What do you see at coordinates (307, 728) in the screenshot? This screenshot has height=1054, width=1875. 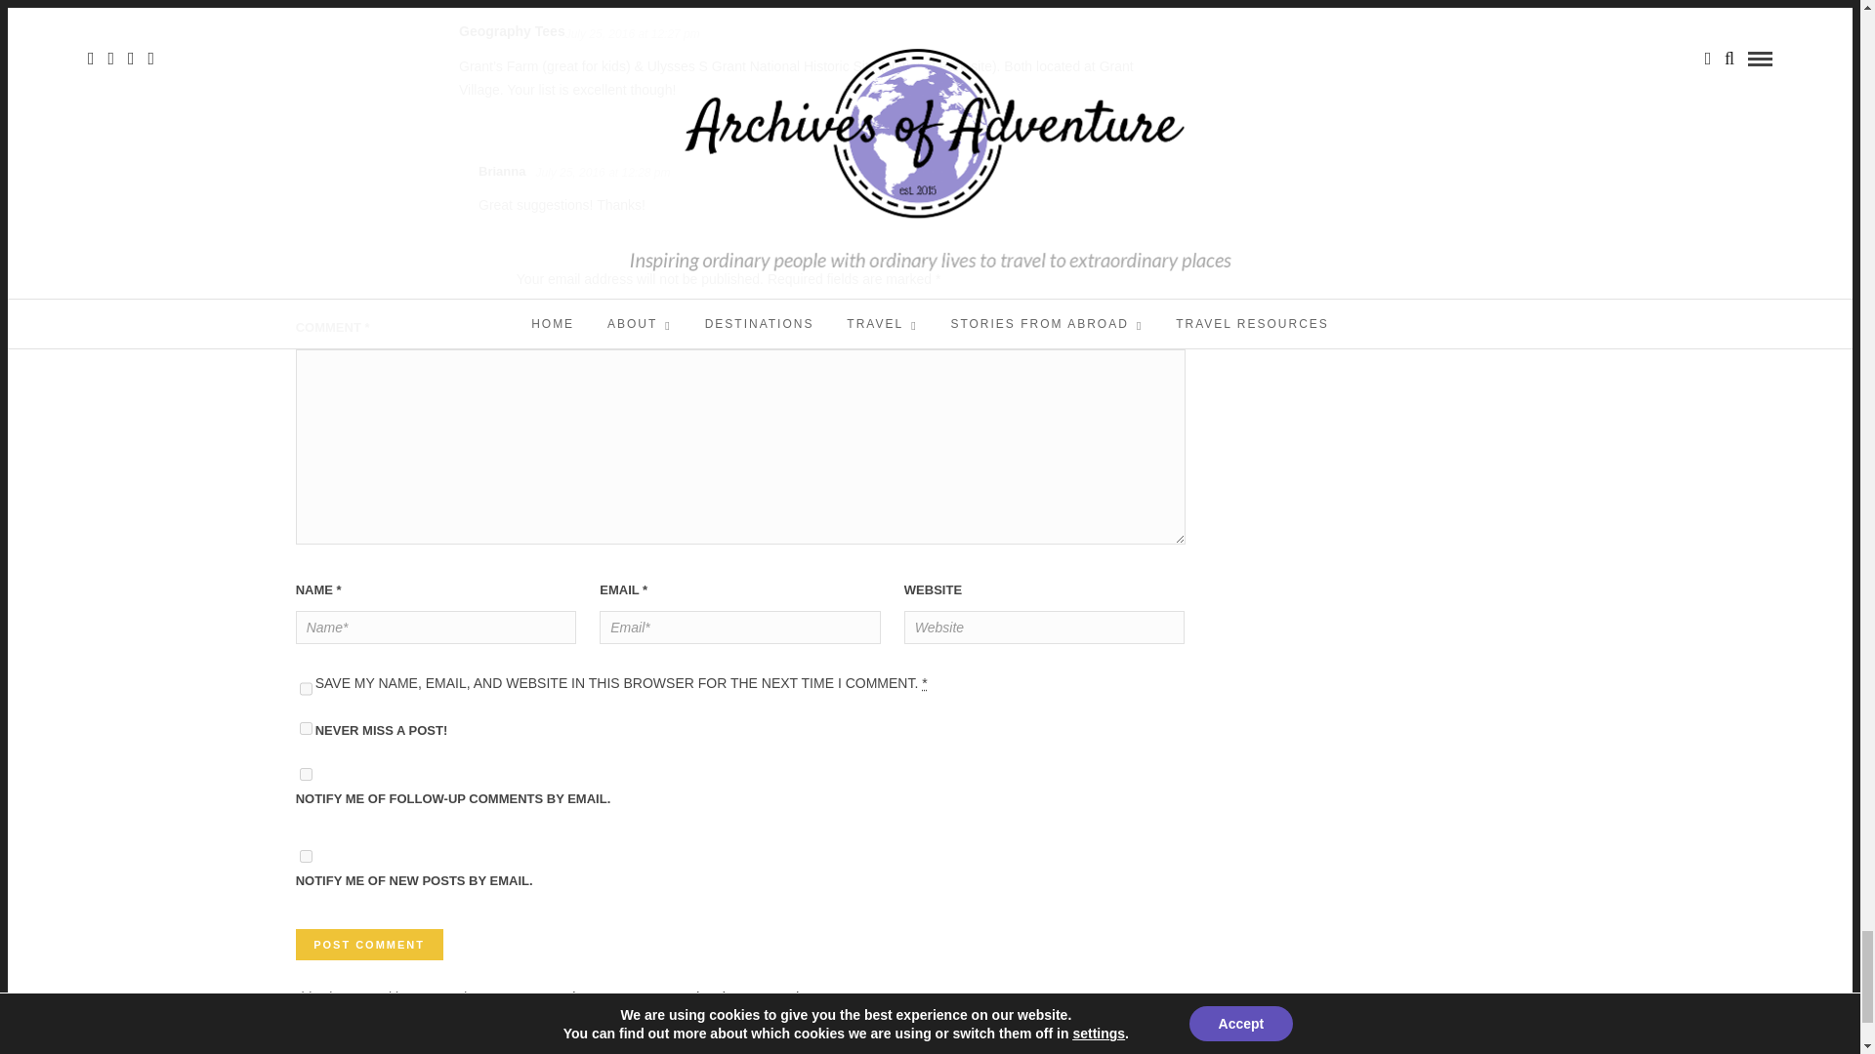 I see `1` at bounding box center [307, 728].